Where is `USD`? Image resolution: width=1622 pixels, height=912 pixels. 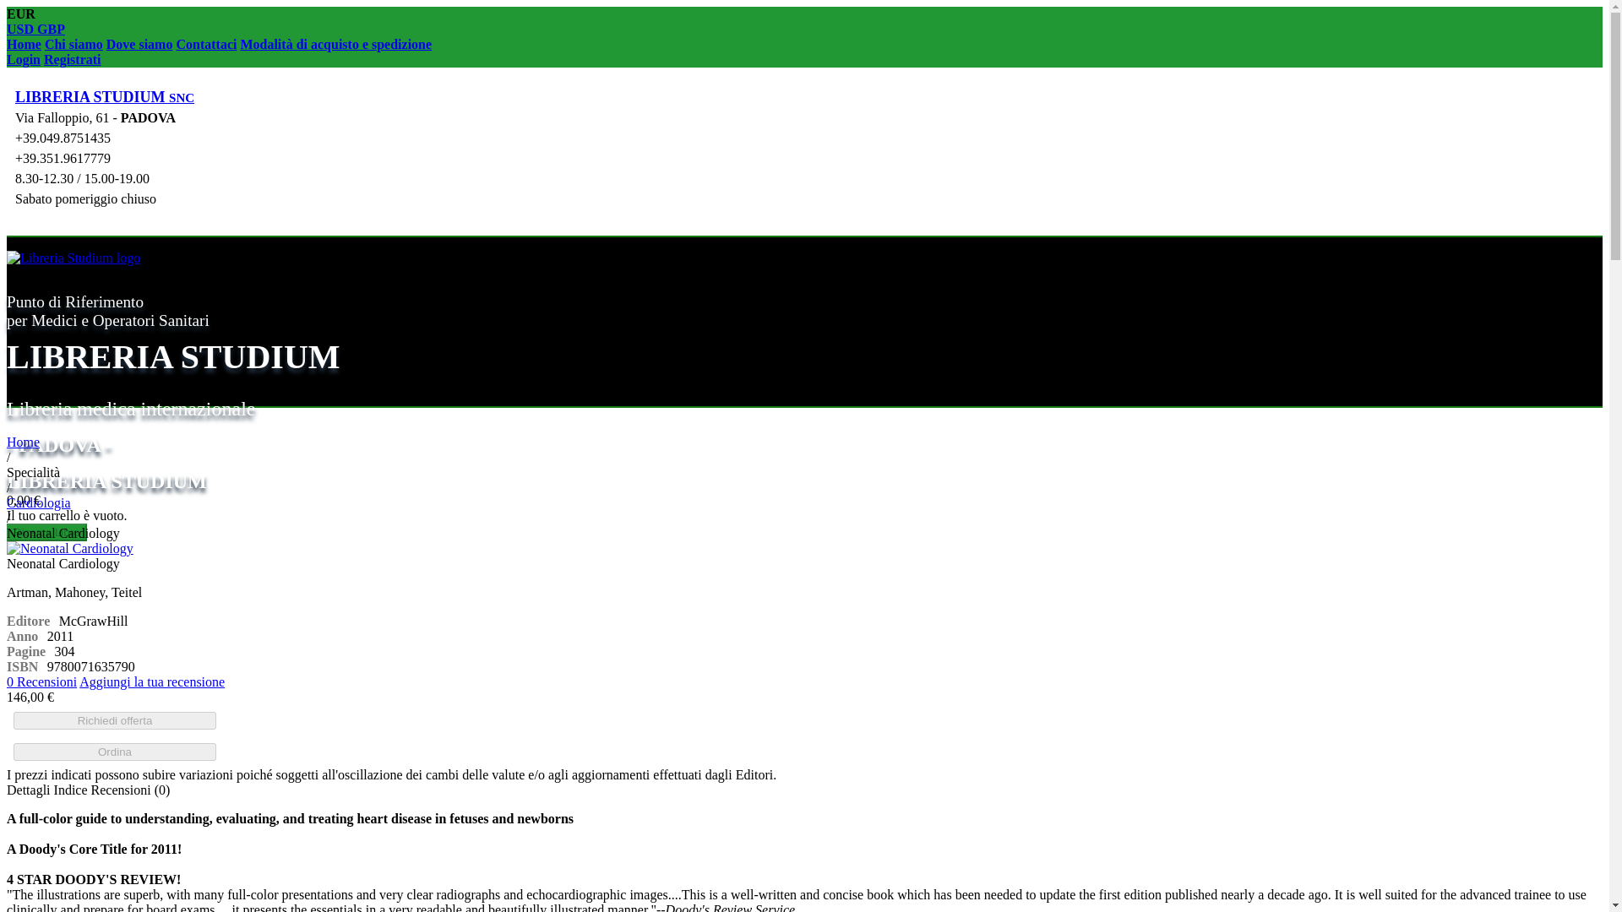 USD is located at coordinates (22, 29).